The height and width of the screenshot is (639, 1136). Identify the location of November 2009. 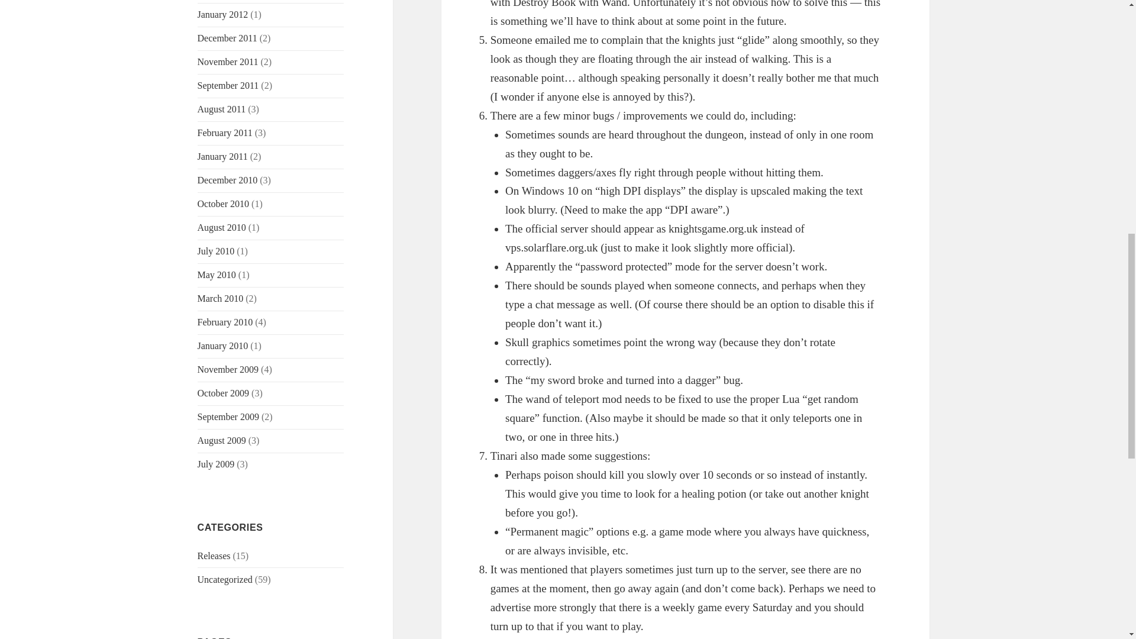
(228, 369).